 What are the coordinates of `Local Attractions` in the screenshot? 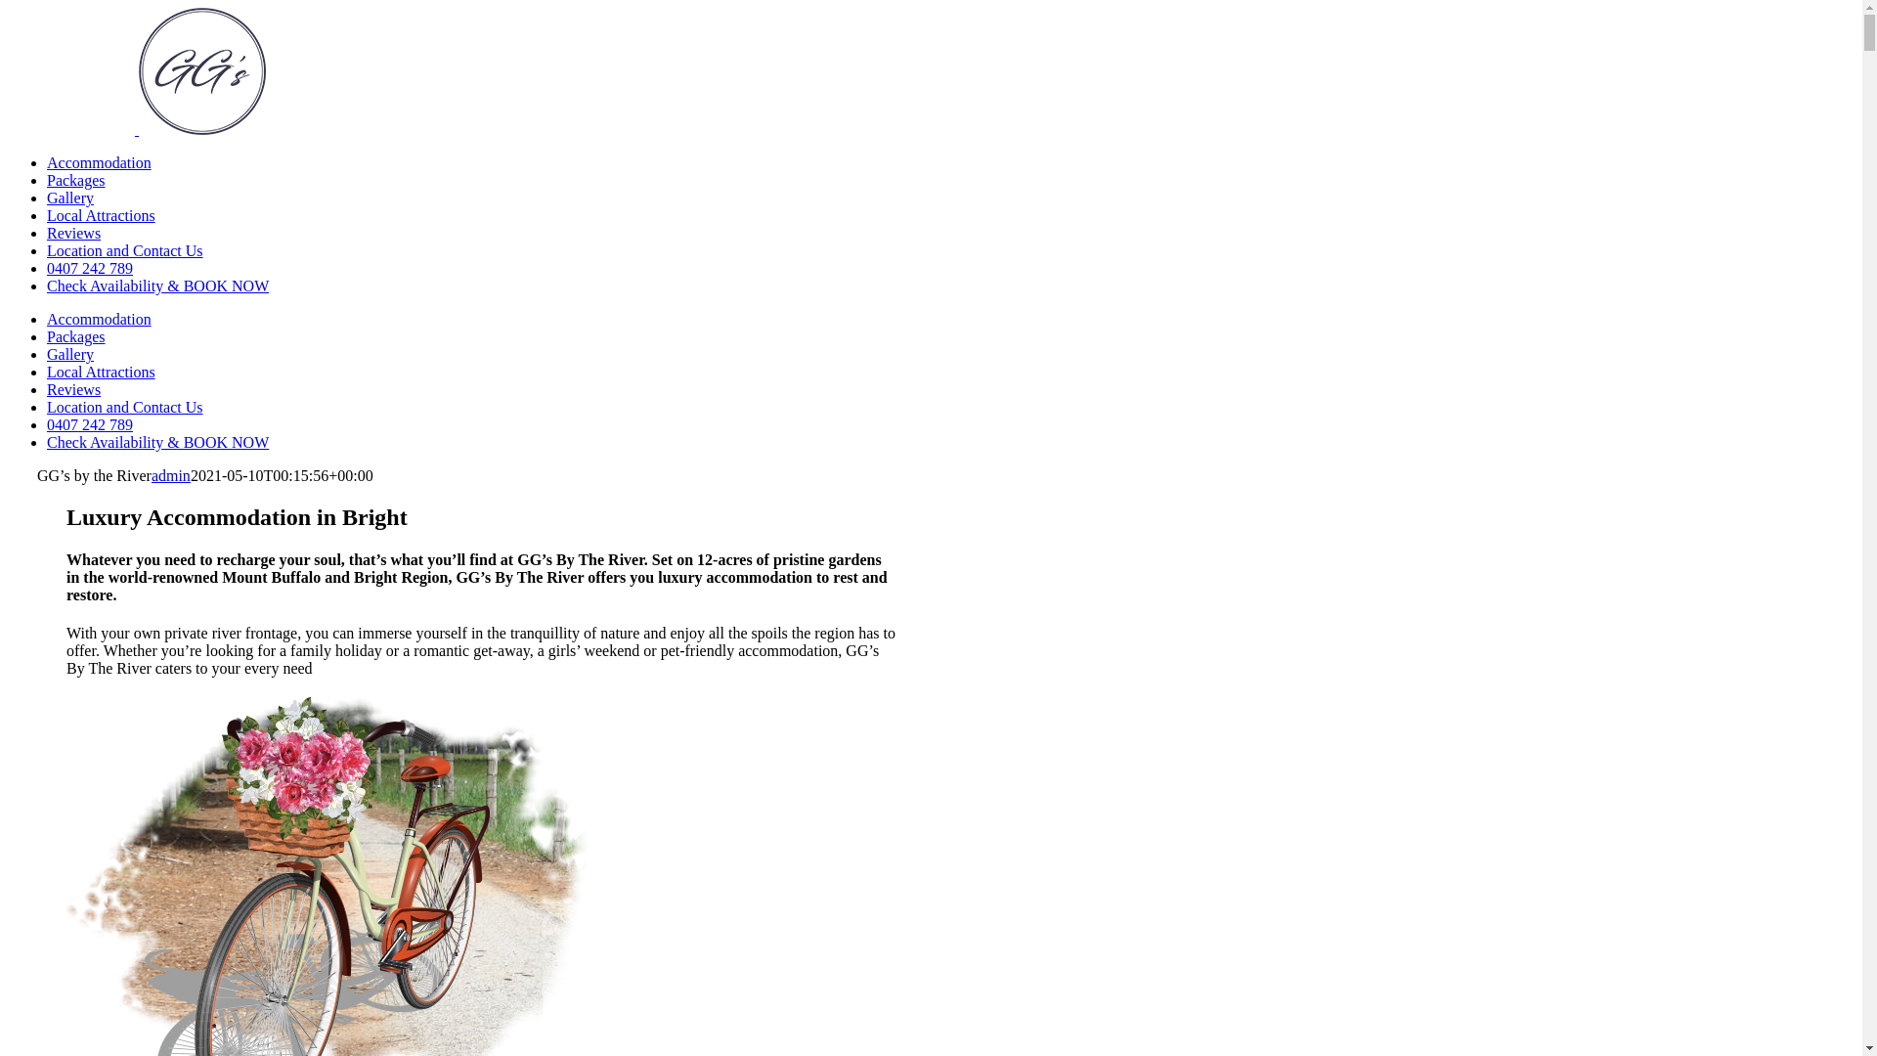 It's located at (102, 215).